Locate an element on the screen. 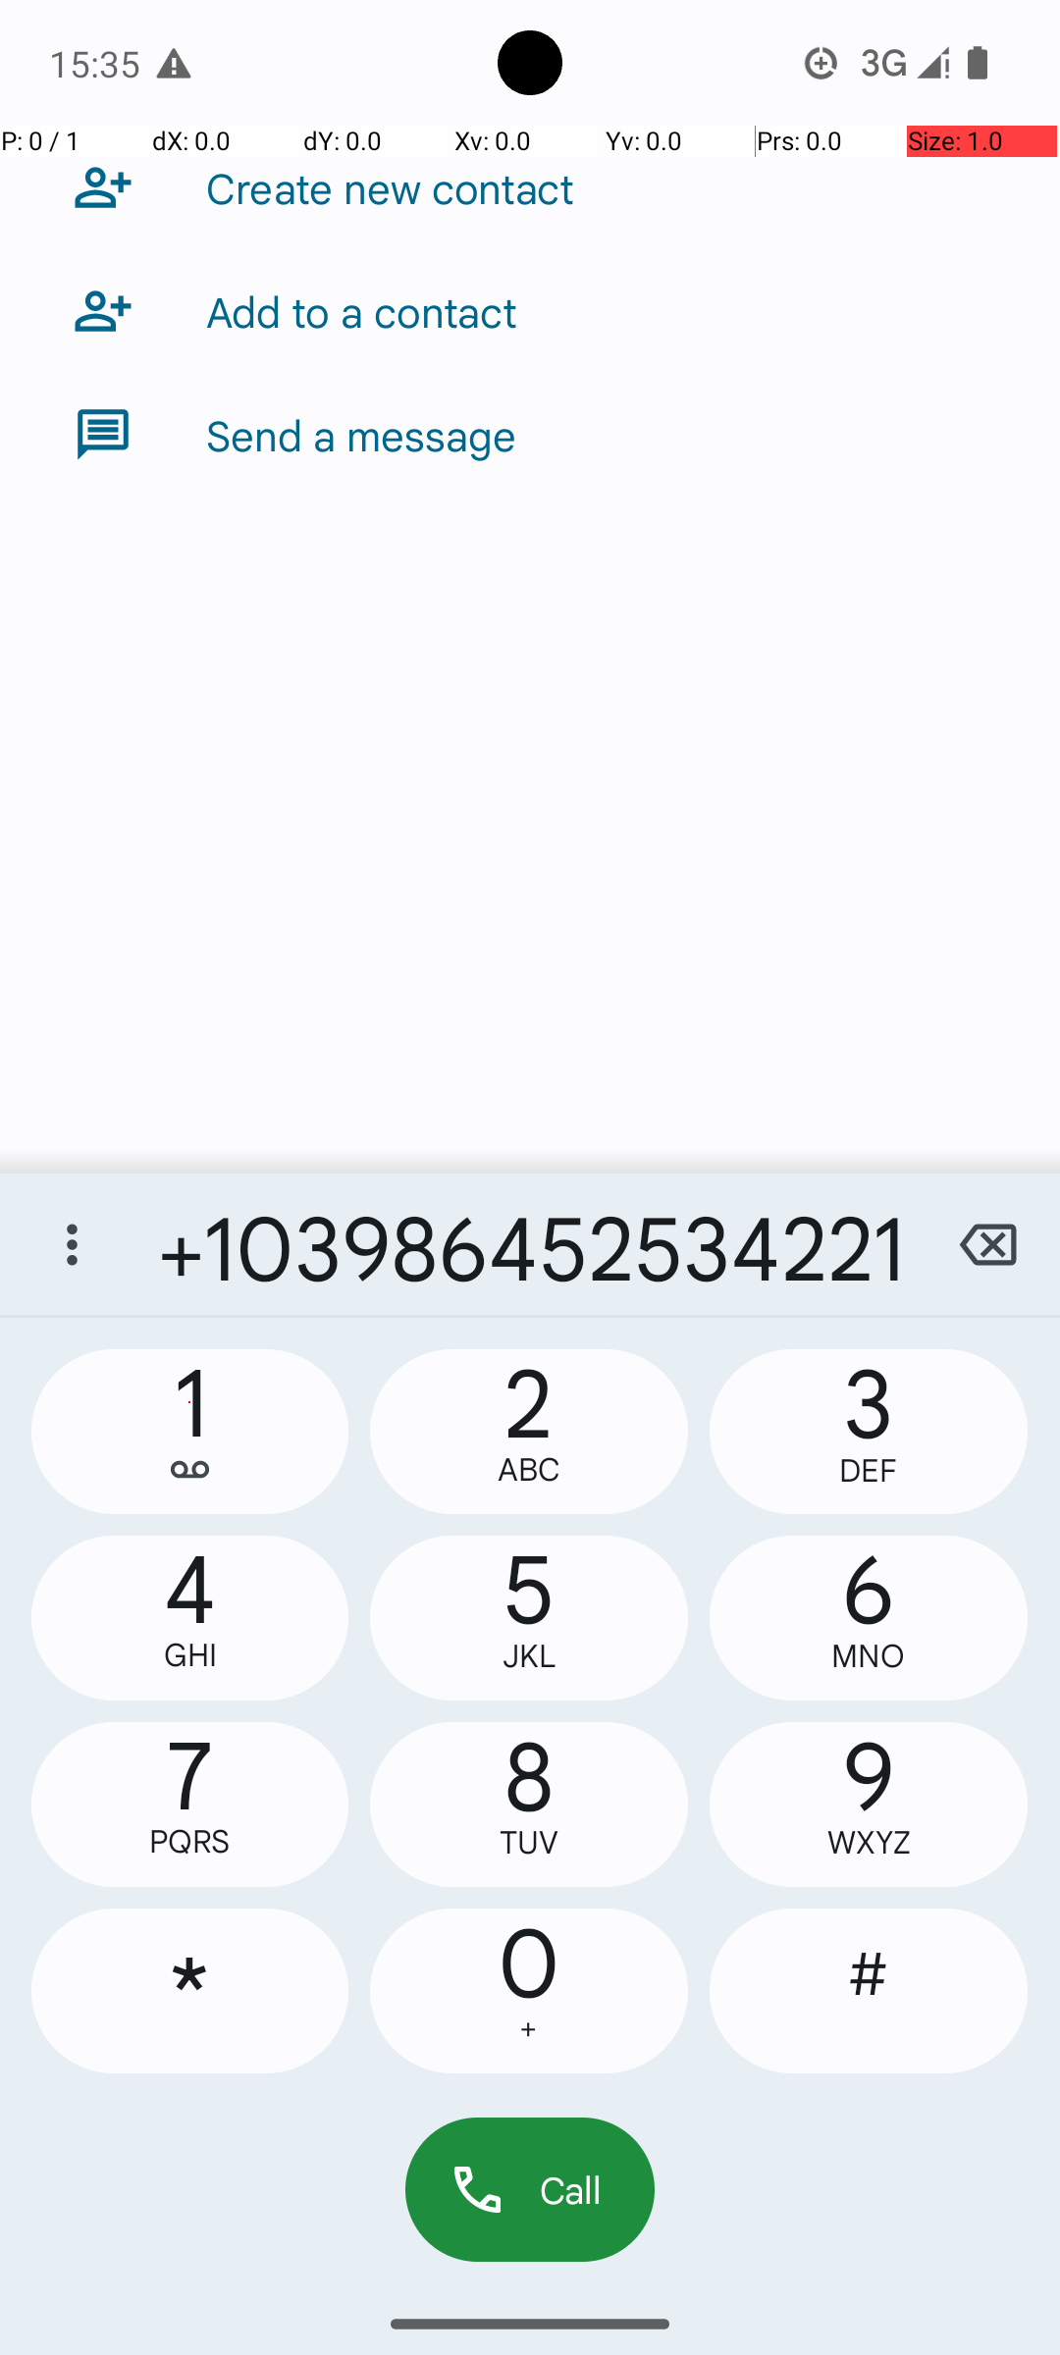 The width and height of the screenshot is (1060, 2355). DEF is located at coordinates (869, 1470).